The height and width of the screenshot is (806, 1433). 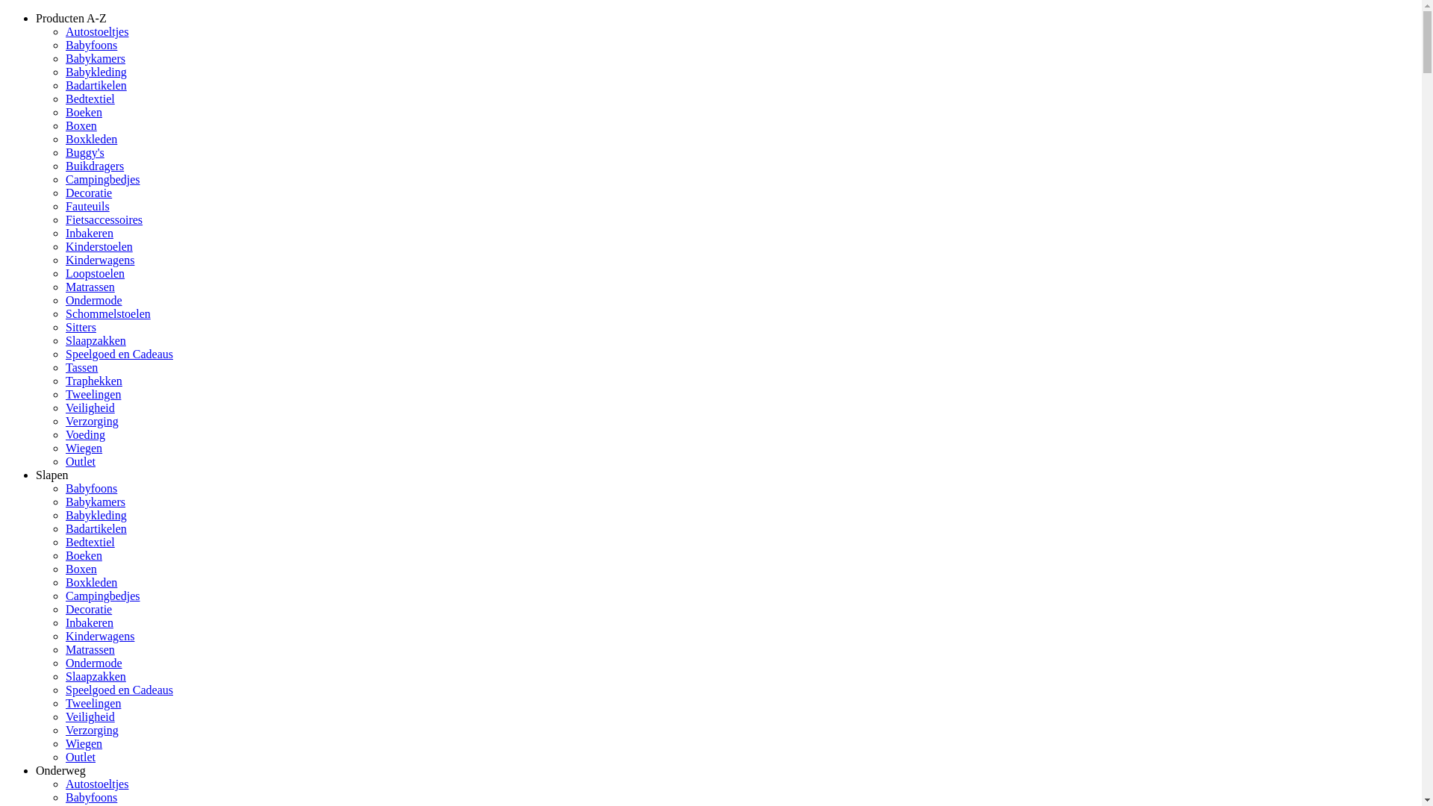 I want to click on Babyfoons, so click(x=91, y=45).